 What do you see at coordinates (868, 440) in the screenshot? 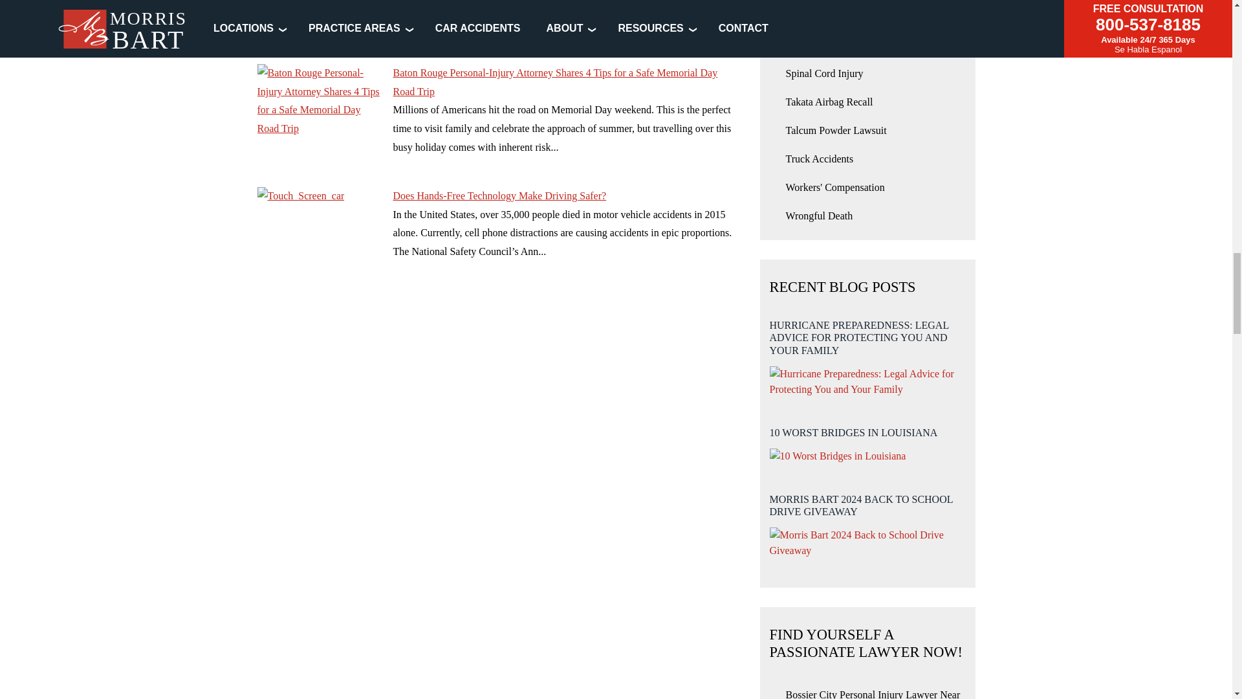
I see `10 Worst Bridges in Louisiana` at bounding box center [868, 440].